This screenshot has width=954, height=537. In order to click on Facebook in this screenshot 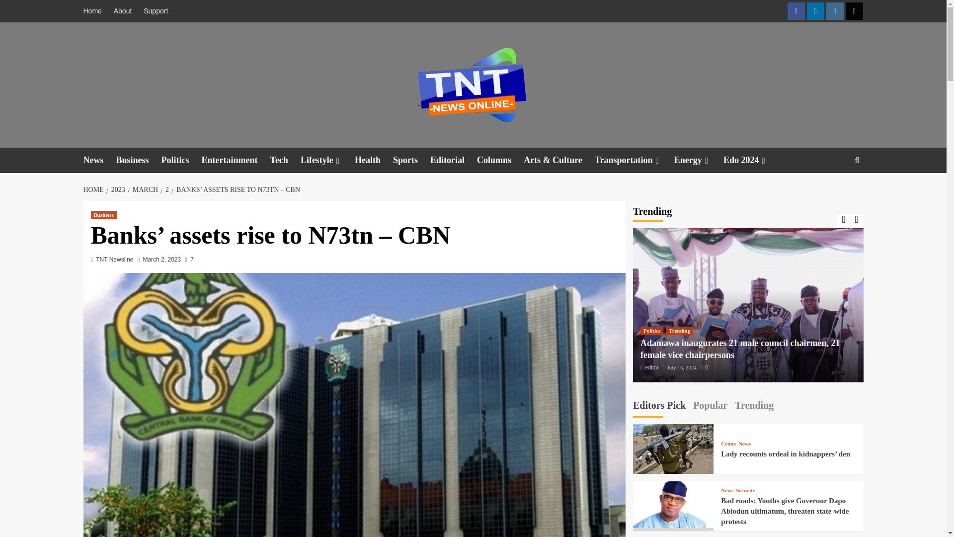, I will do `click(795, 11)`.